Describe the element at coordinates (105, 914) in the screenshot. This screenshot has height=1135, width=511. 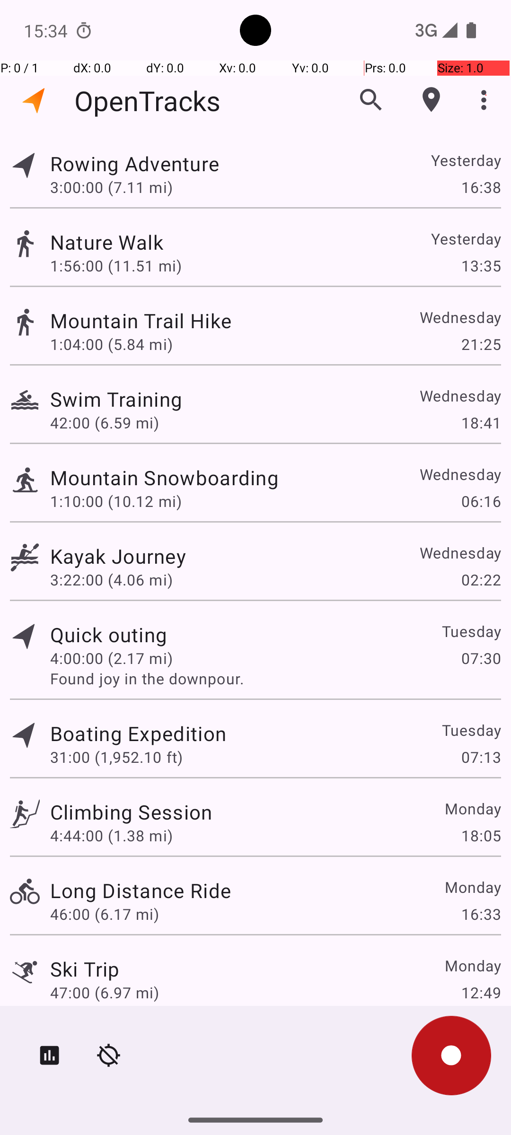
I see `46:00 (6.17 mi)` at that location.